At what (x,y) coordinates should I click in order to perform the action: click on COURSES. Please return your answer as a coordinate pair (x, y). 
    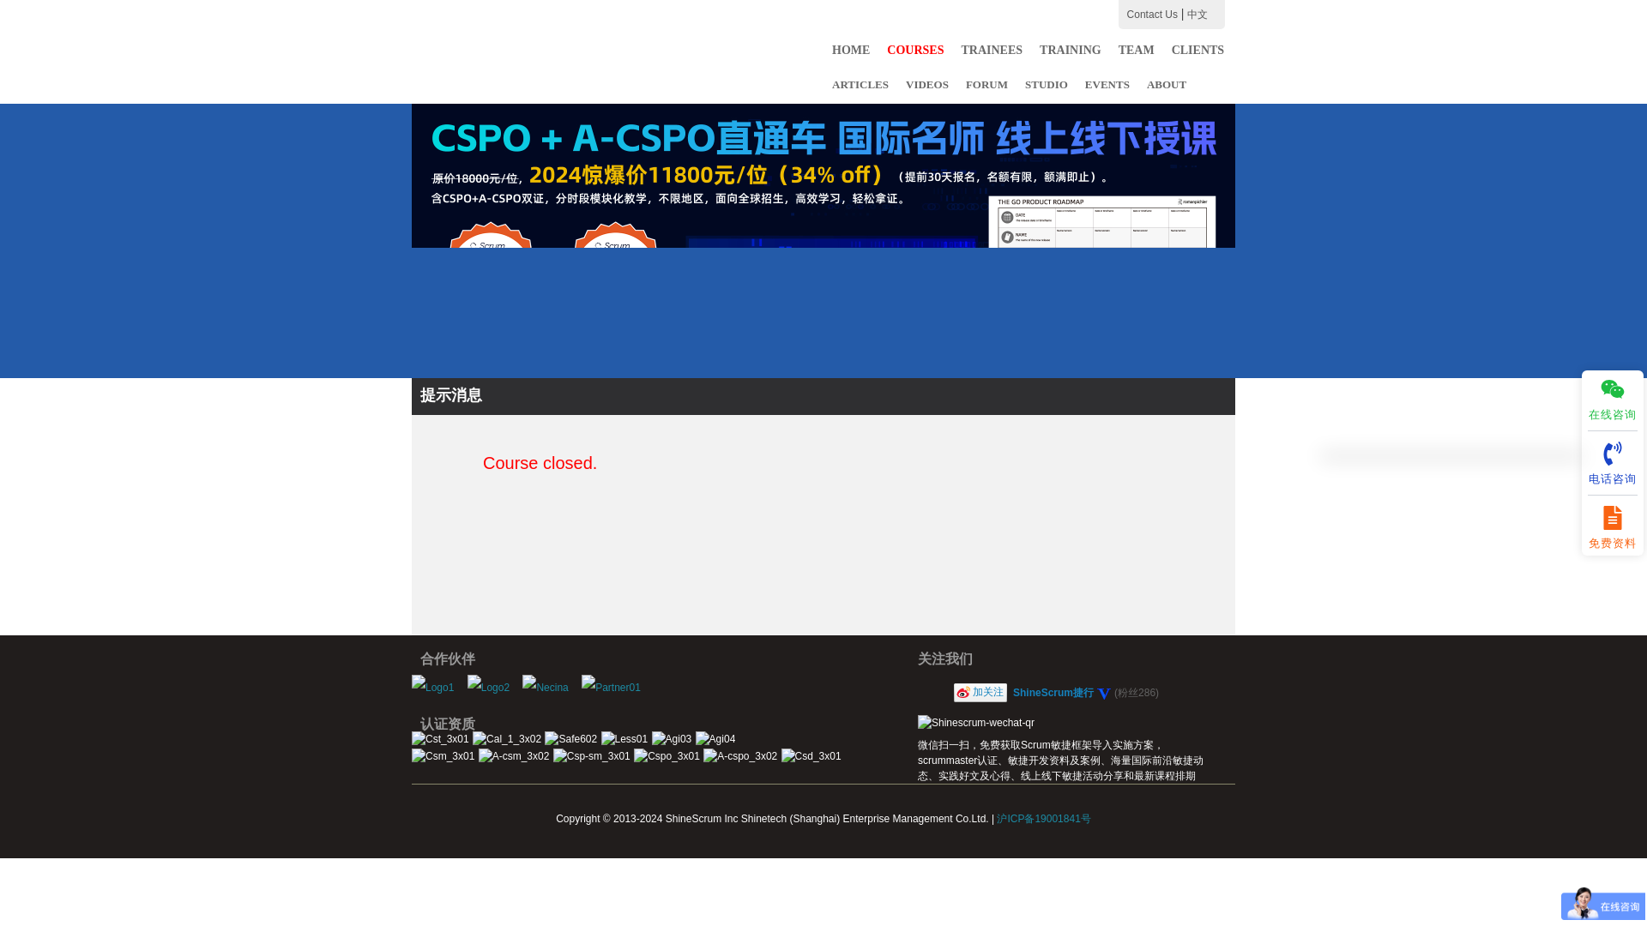
    Looking at the image, I should click on (915, 50).